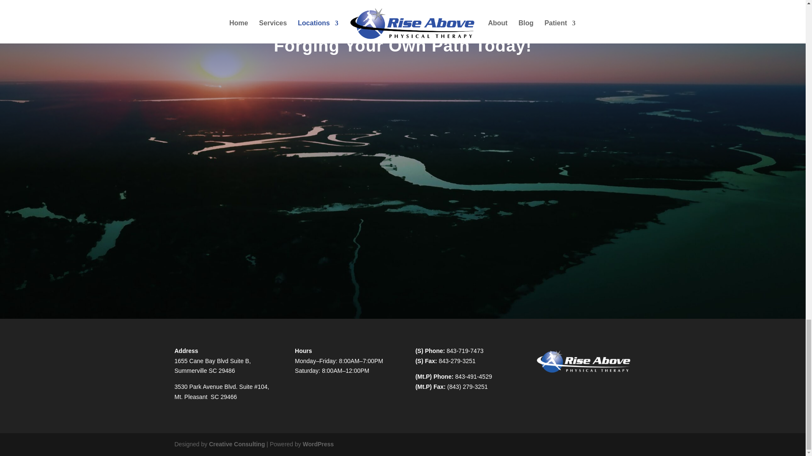 This screenshot has width=812, height=456. Describe the element at coordinates (236, 444) in the screenshot. I see `Creative Consulting` at that location.